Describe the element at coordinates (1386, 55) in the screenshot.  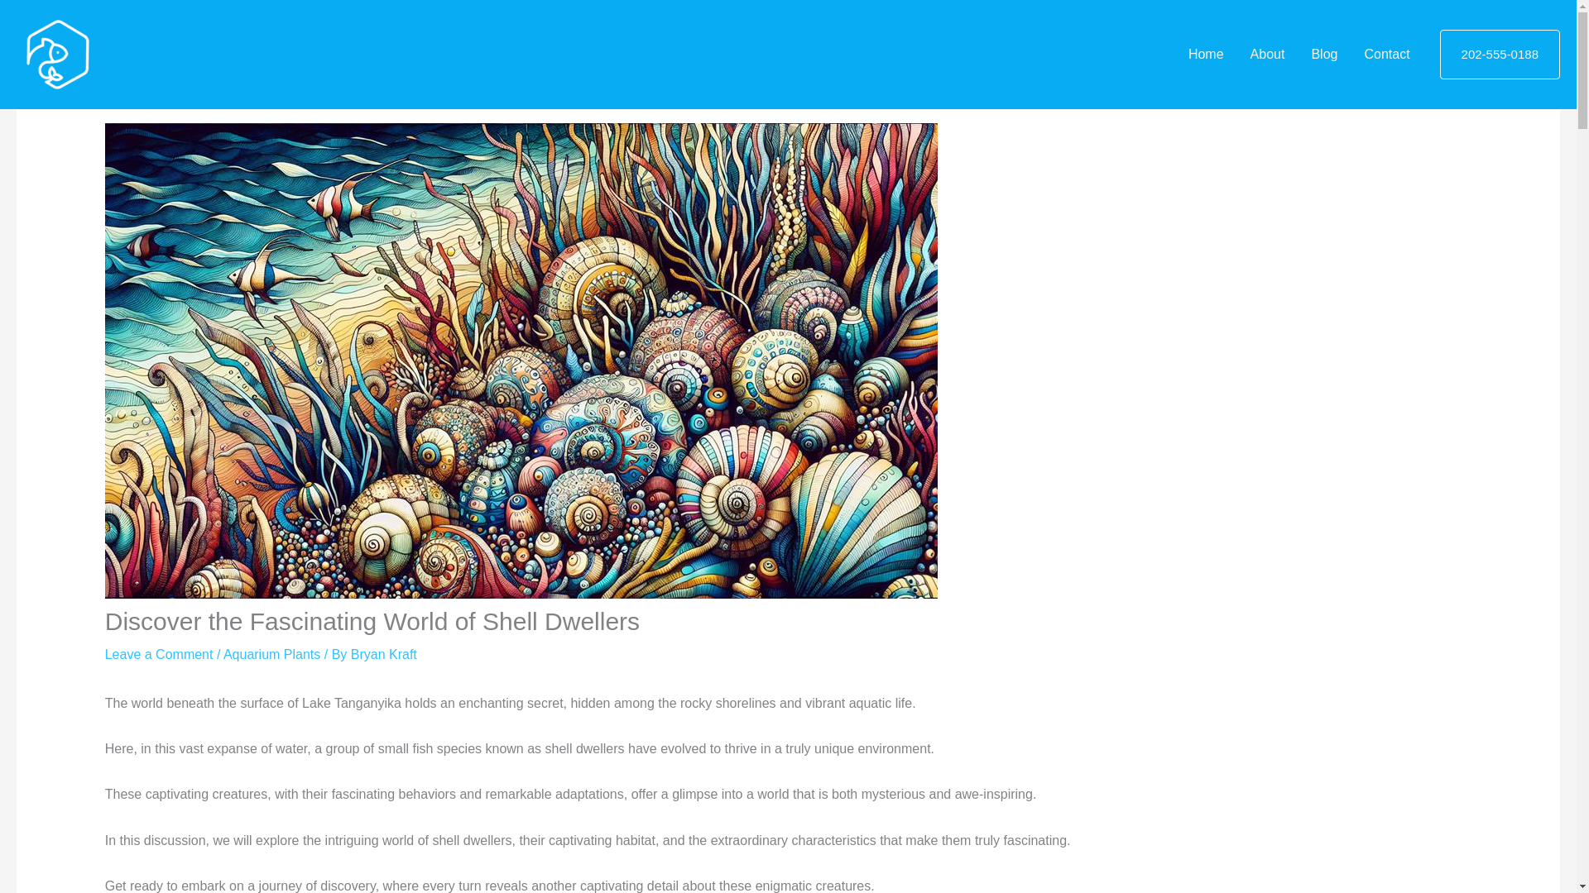
I see `Contact` at that location.